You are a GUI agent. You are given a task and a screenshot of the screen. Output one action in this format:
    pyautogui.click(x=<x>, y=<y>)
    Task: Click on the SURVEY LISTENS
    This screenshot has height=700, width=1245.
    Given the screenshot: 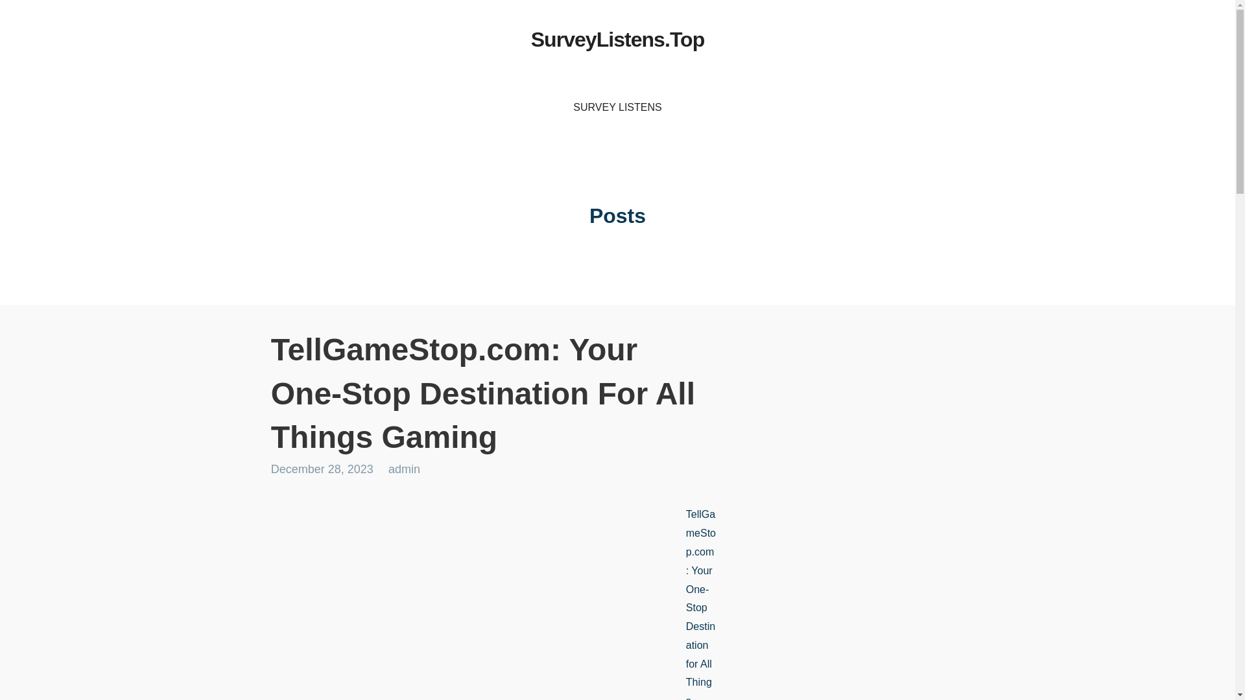 What is the action you would take?
    pyautogui.click(x=617, y=108)
    